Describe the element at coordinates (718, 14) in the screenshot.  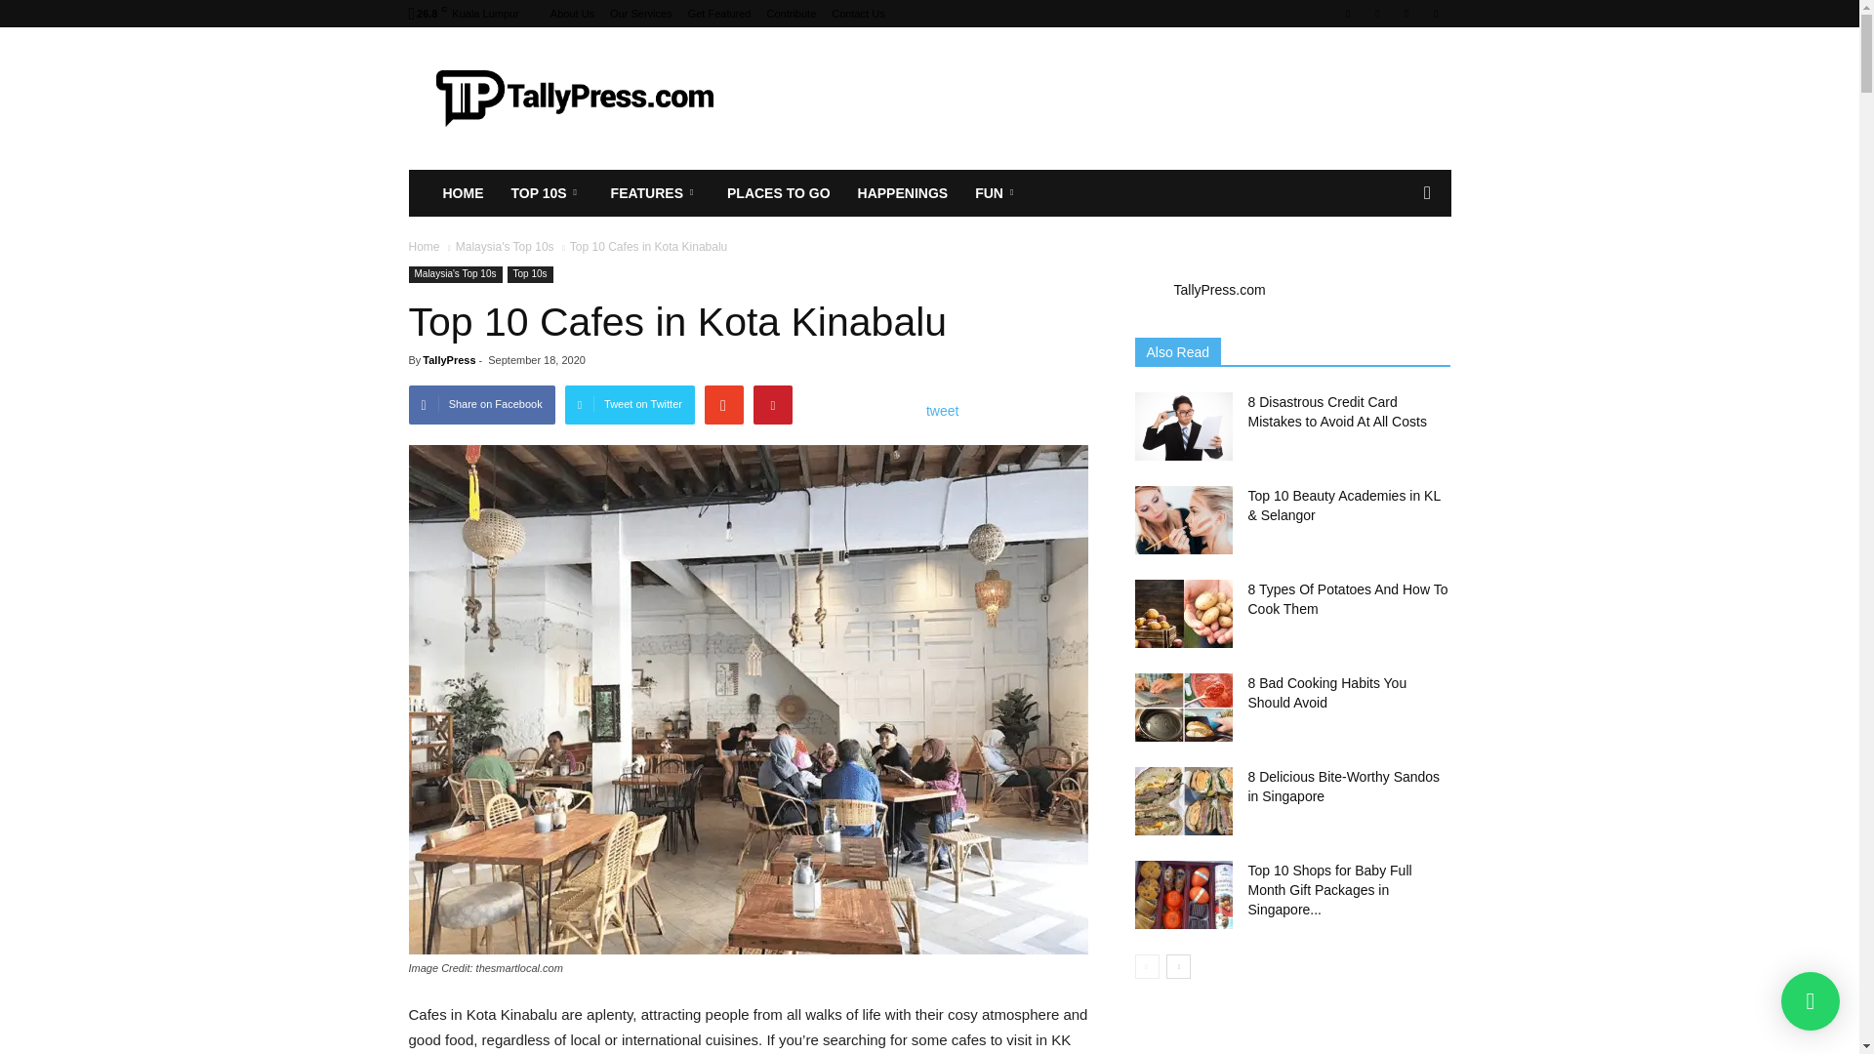
I see `Get Featured` at that location.